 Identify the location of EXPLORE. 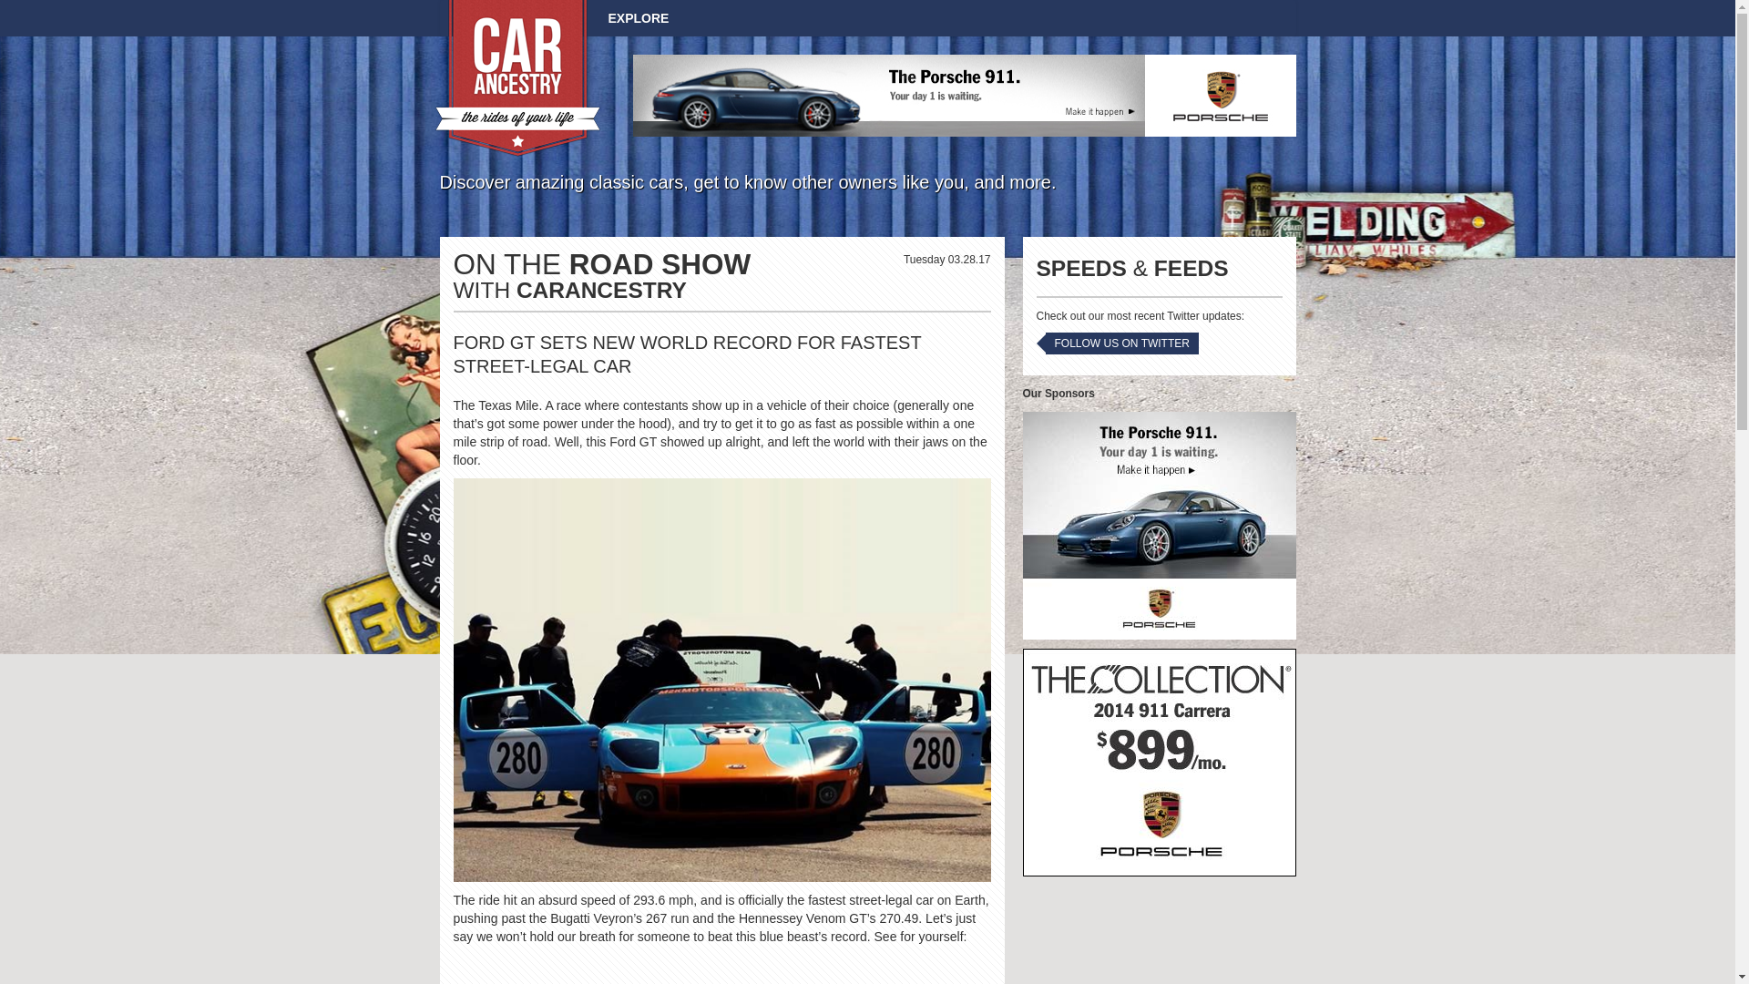
(638, 18).